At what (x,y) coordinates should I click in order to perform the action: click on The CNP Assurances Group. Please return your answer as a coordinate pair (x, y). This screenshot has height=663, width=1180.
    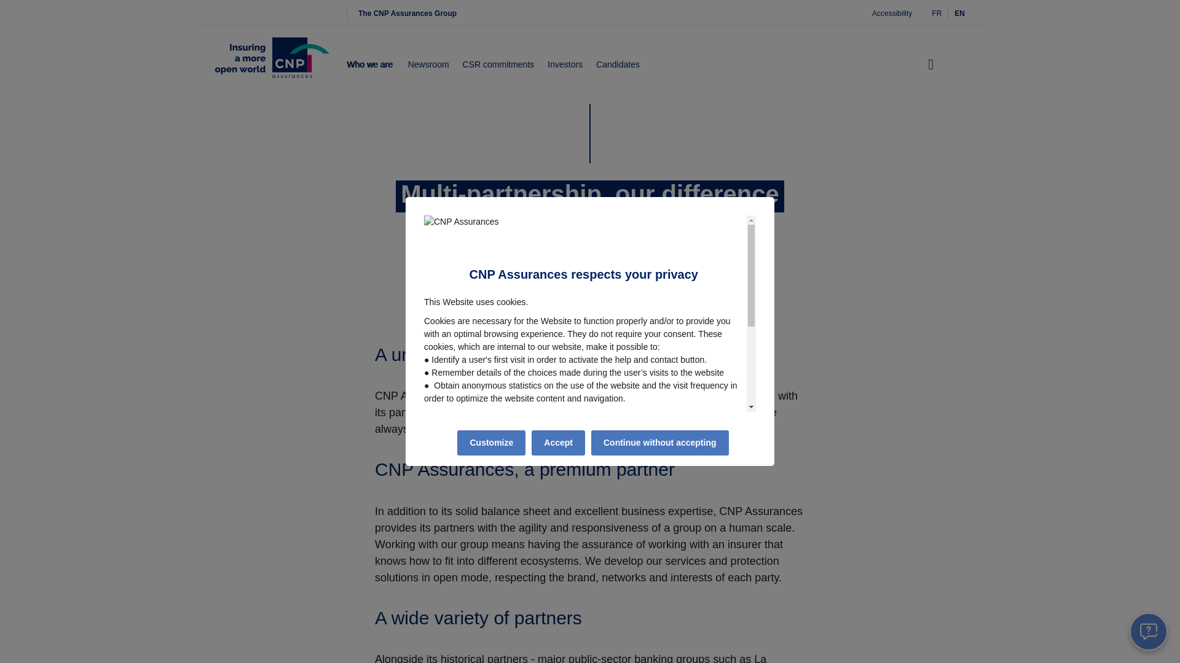
    Looking at the image, I should click on (407, 14).